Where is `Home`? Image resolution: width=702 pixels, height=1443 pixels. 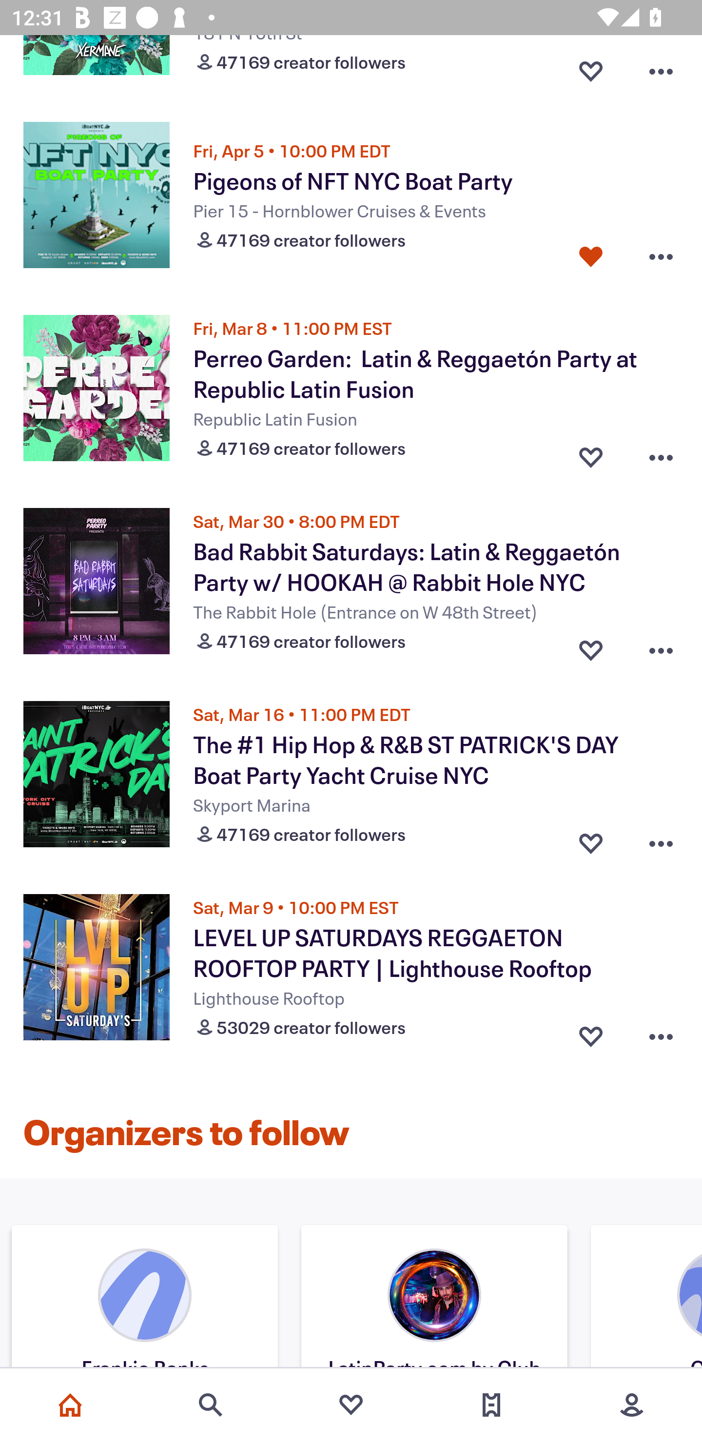
Home is located at coordinates (70, 1405).